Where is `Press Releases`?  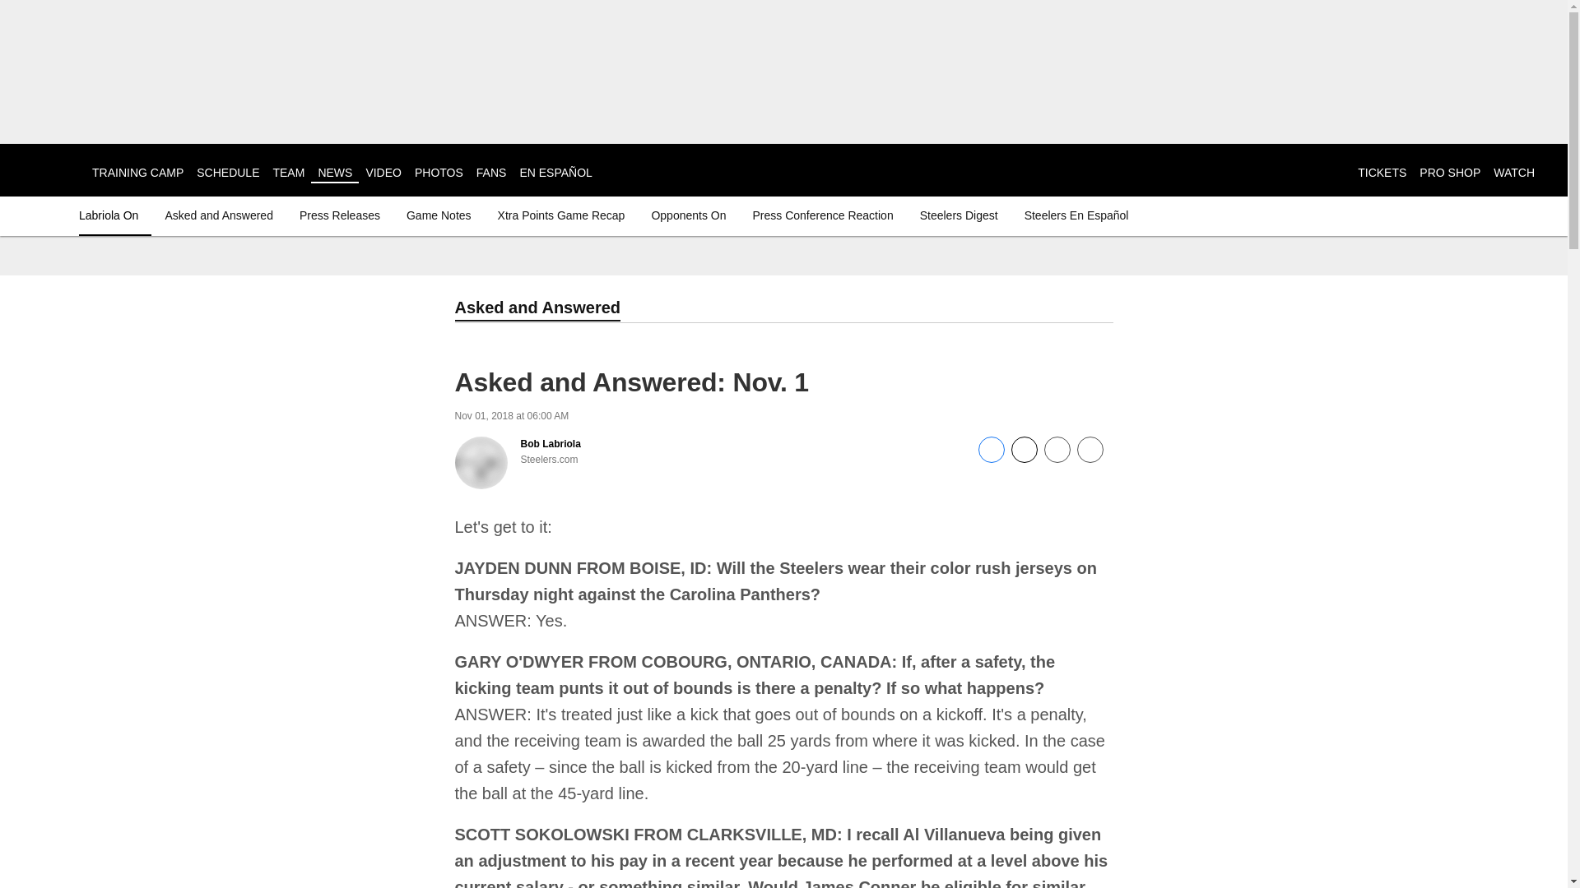
Press Releases is located at coordinates (339, 215).